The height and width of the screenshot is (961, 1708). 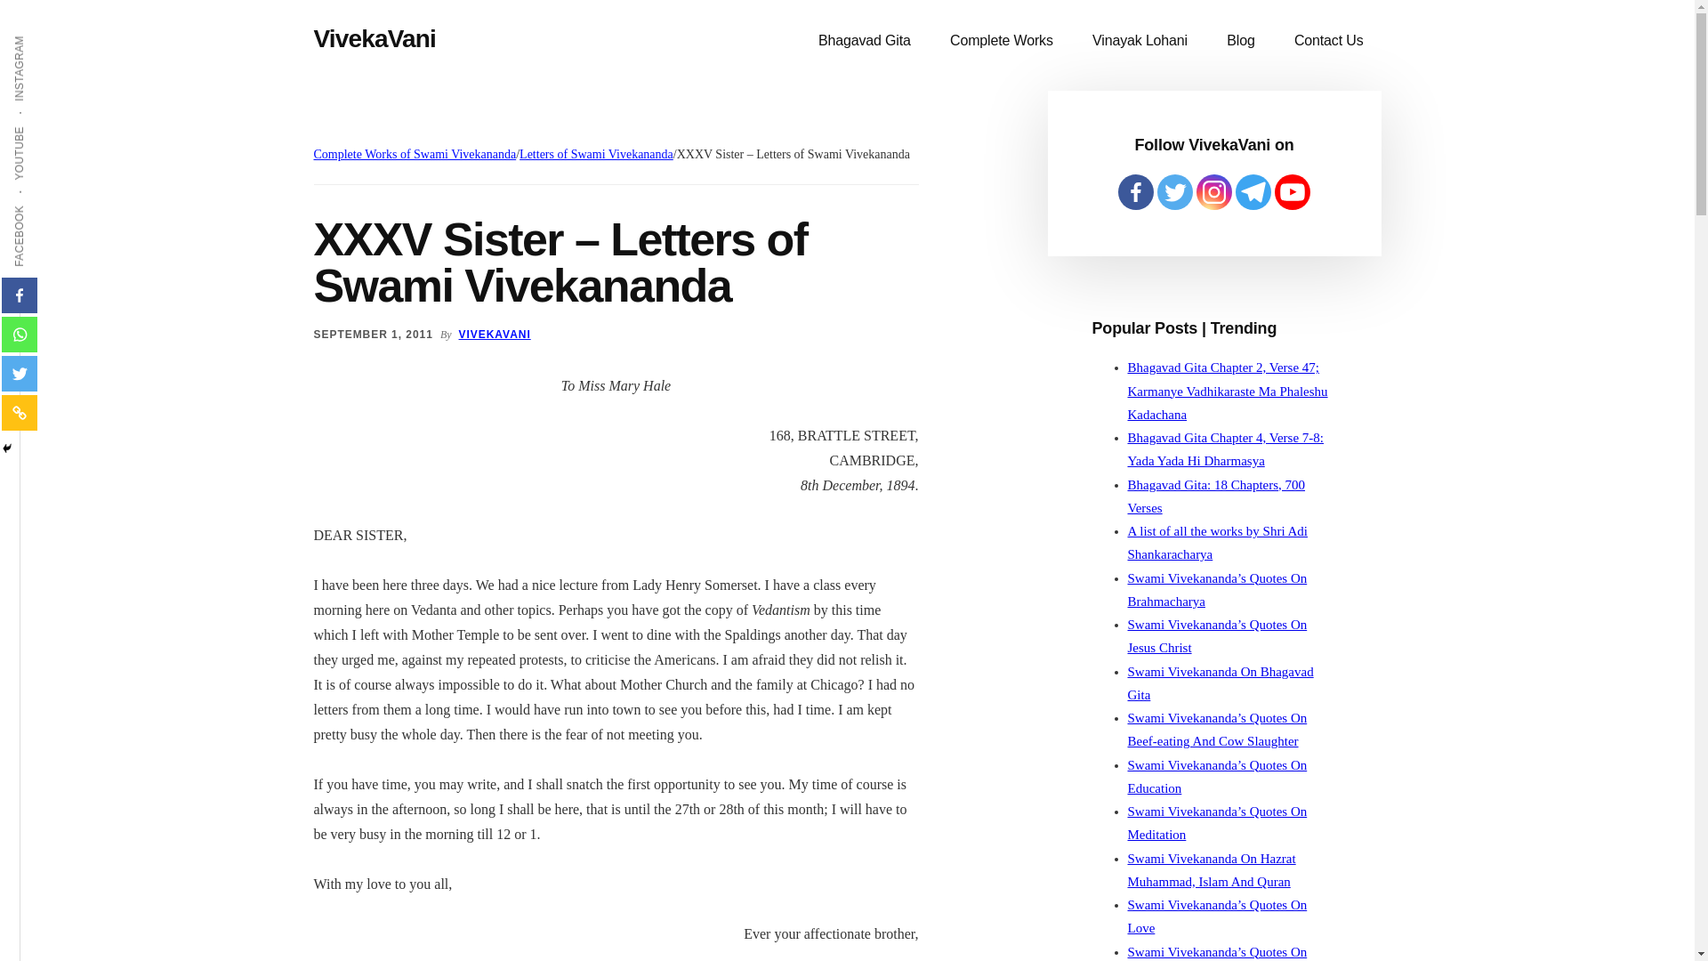 What do you see at coordinates (1253, 192) in the screenshot?
I see `Telegram` at bounding box center [1253, 192].